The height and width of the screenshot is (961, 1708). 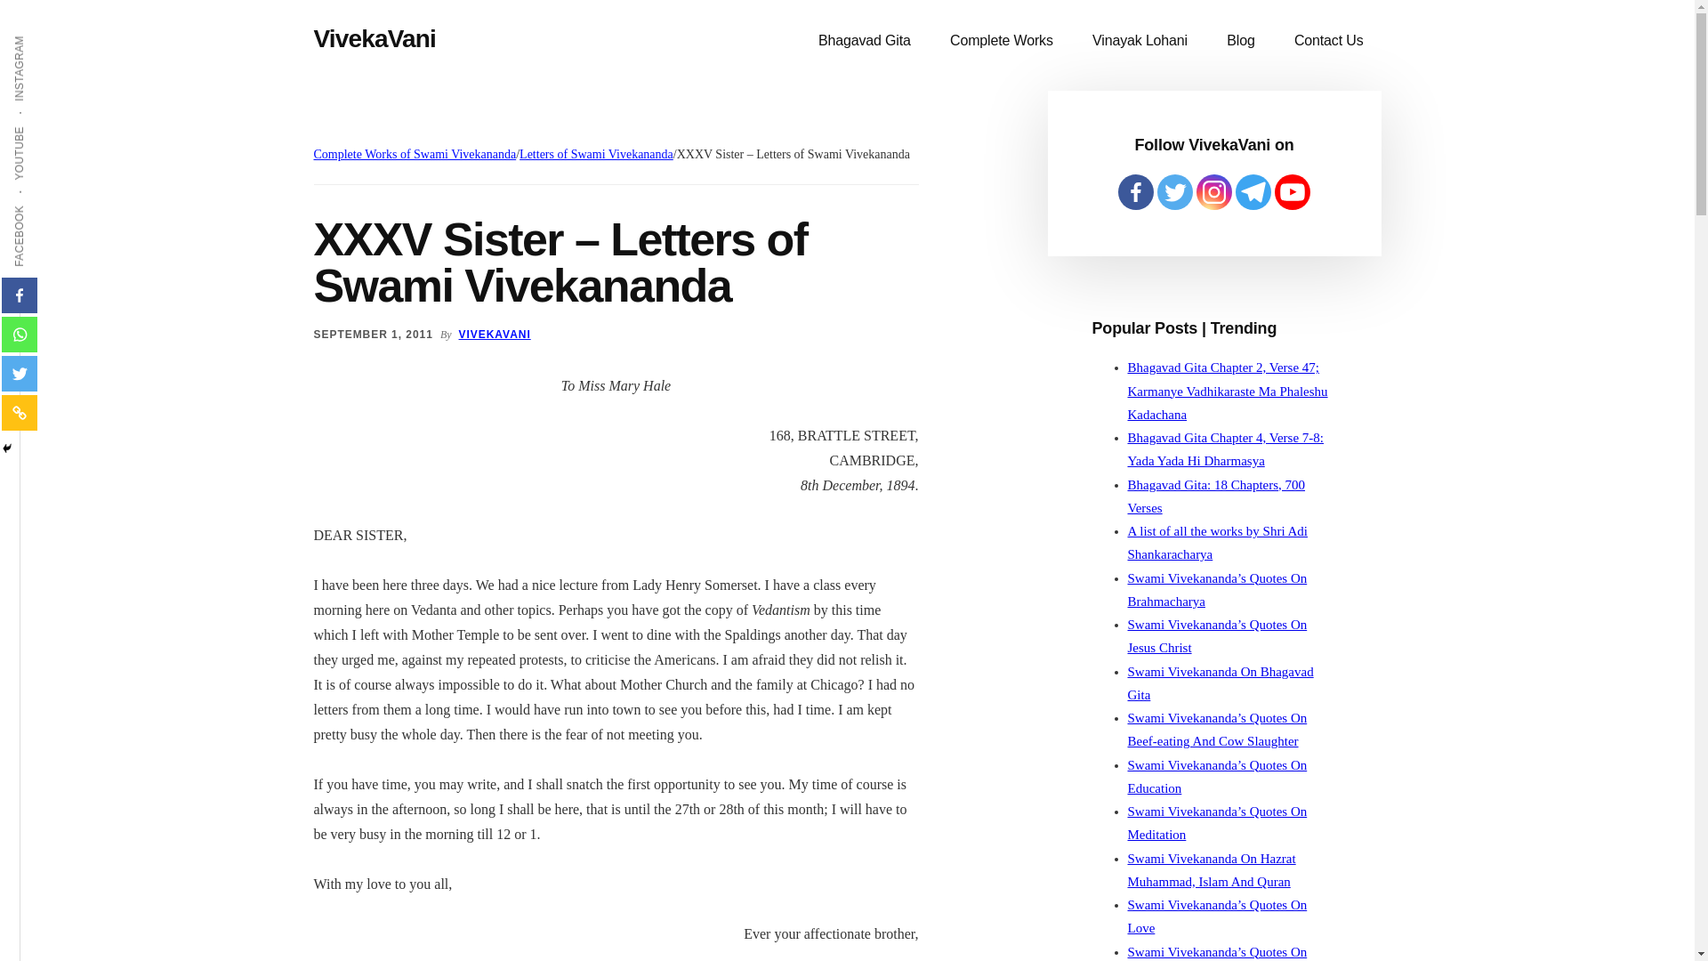 What do you see at coordinates (1253, 192) in the screenshot?
I see `Telegram` at bounding box center [1253, 192].